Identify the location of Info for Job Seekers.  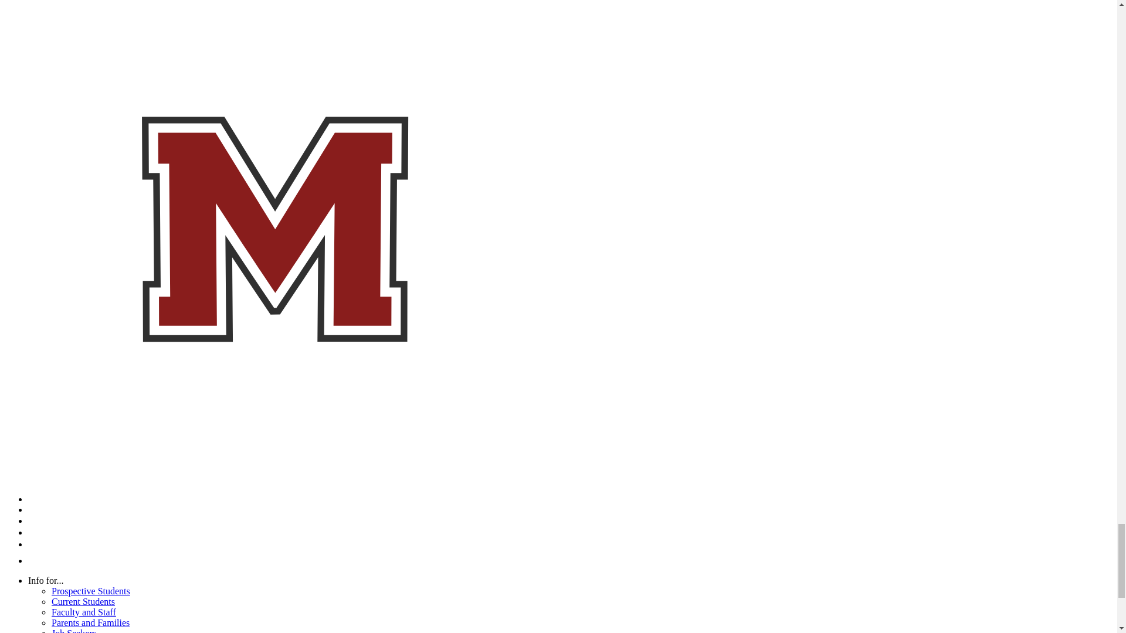
(74, 631).